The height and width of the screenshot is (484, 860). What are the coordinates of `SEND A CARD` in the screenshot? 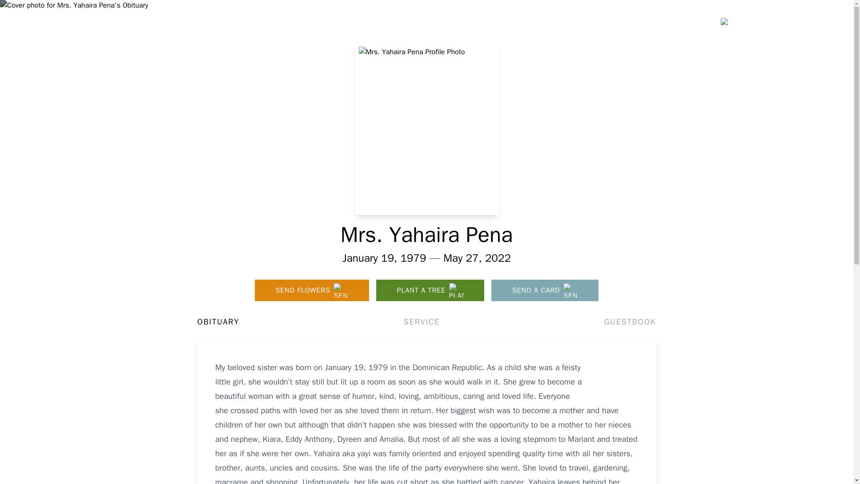 It's located at (545, 290).